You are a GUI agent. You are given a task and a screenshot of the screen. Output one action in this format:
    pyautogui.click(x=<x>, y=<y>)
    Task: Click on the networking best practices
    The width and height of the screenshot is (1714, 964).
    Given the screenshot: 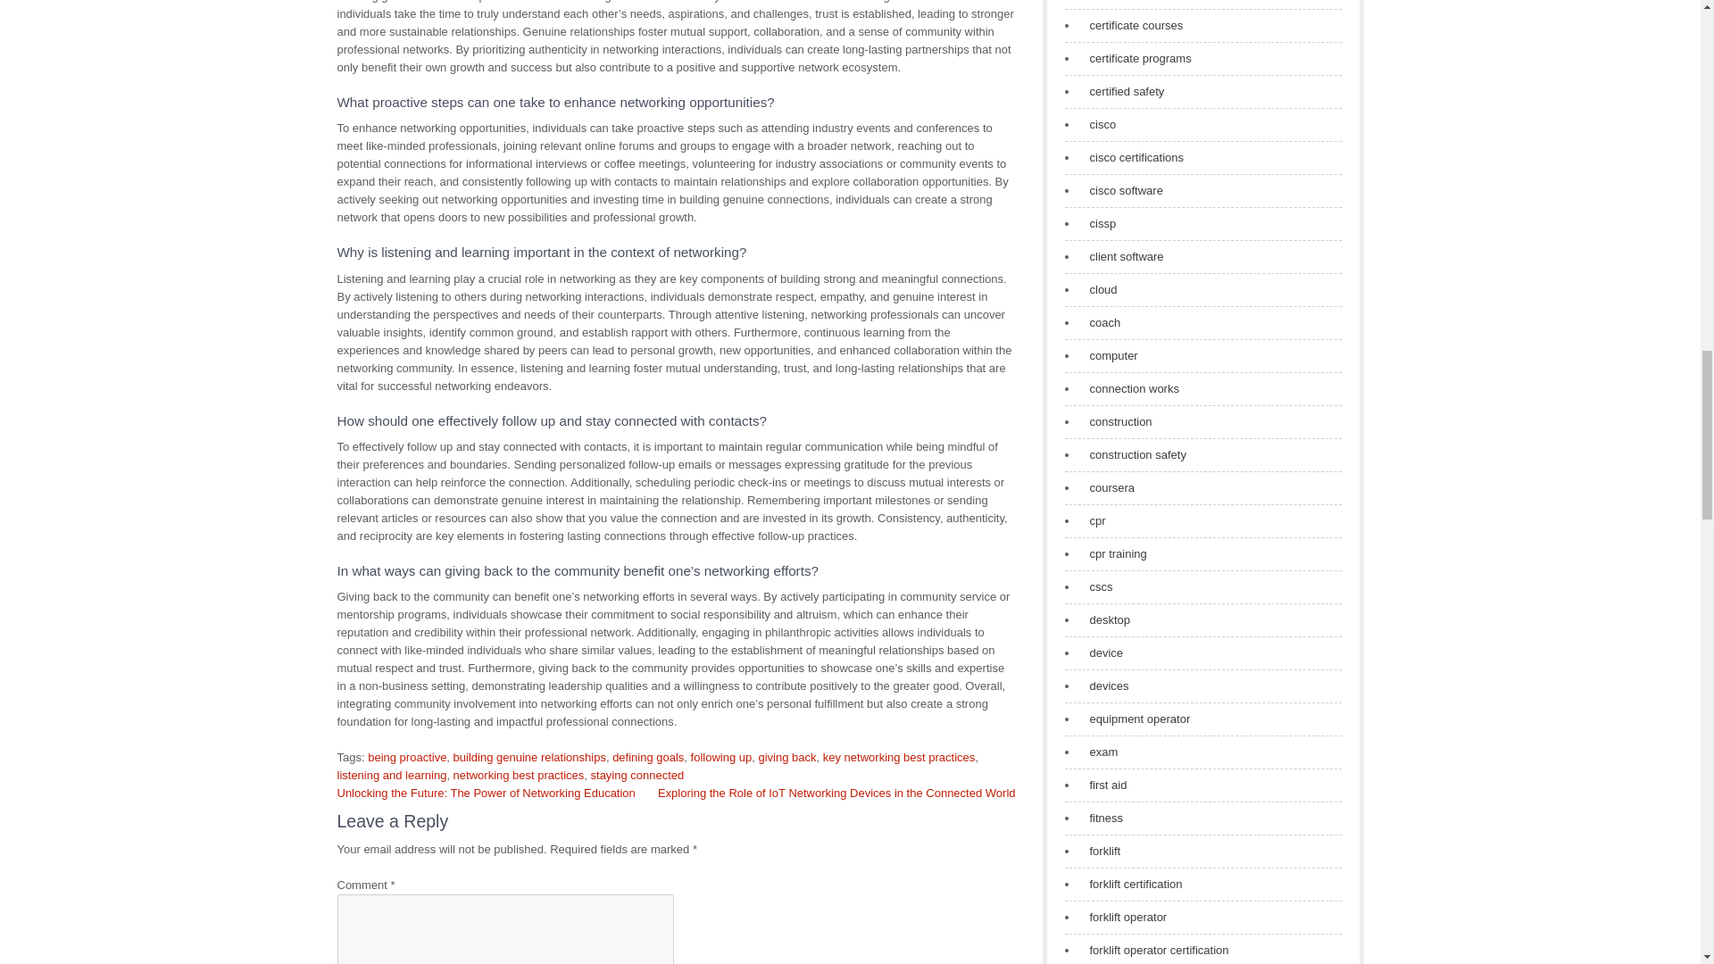 What is the action you would take?
    pyautogui.click(x=519, y=775)
    